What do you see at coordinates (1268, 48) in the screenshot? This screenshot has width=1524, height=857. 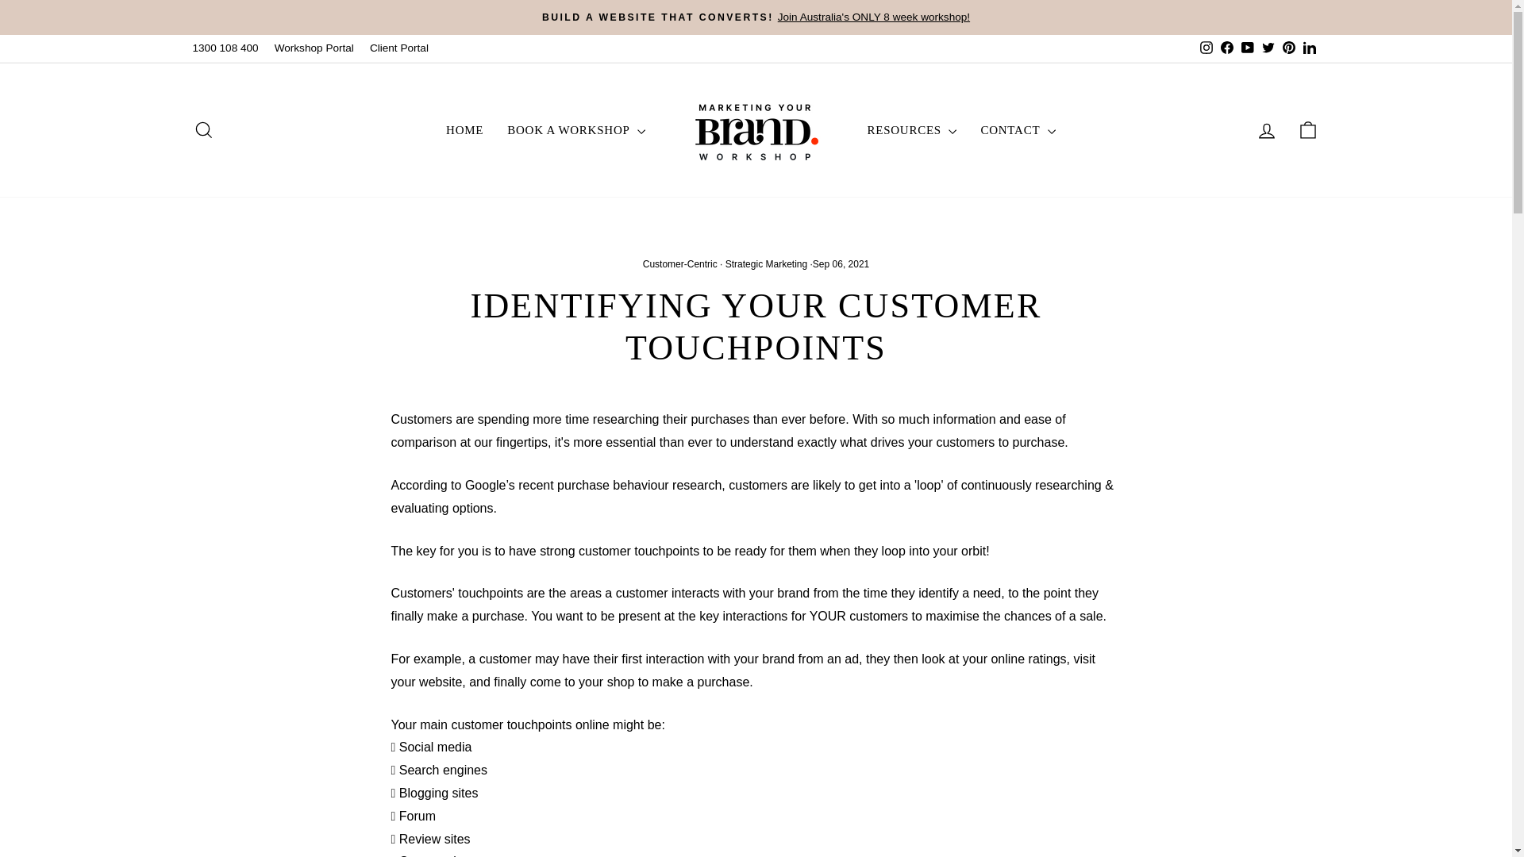 I see `twitter` at bounding box center [1268, 48].